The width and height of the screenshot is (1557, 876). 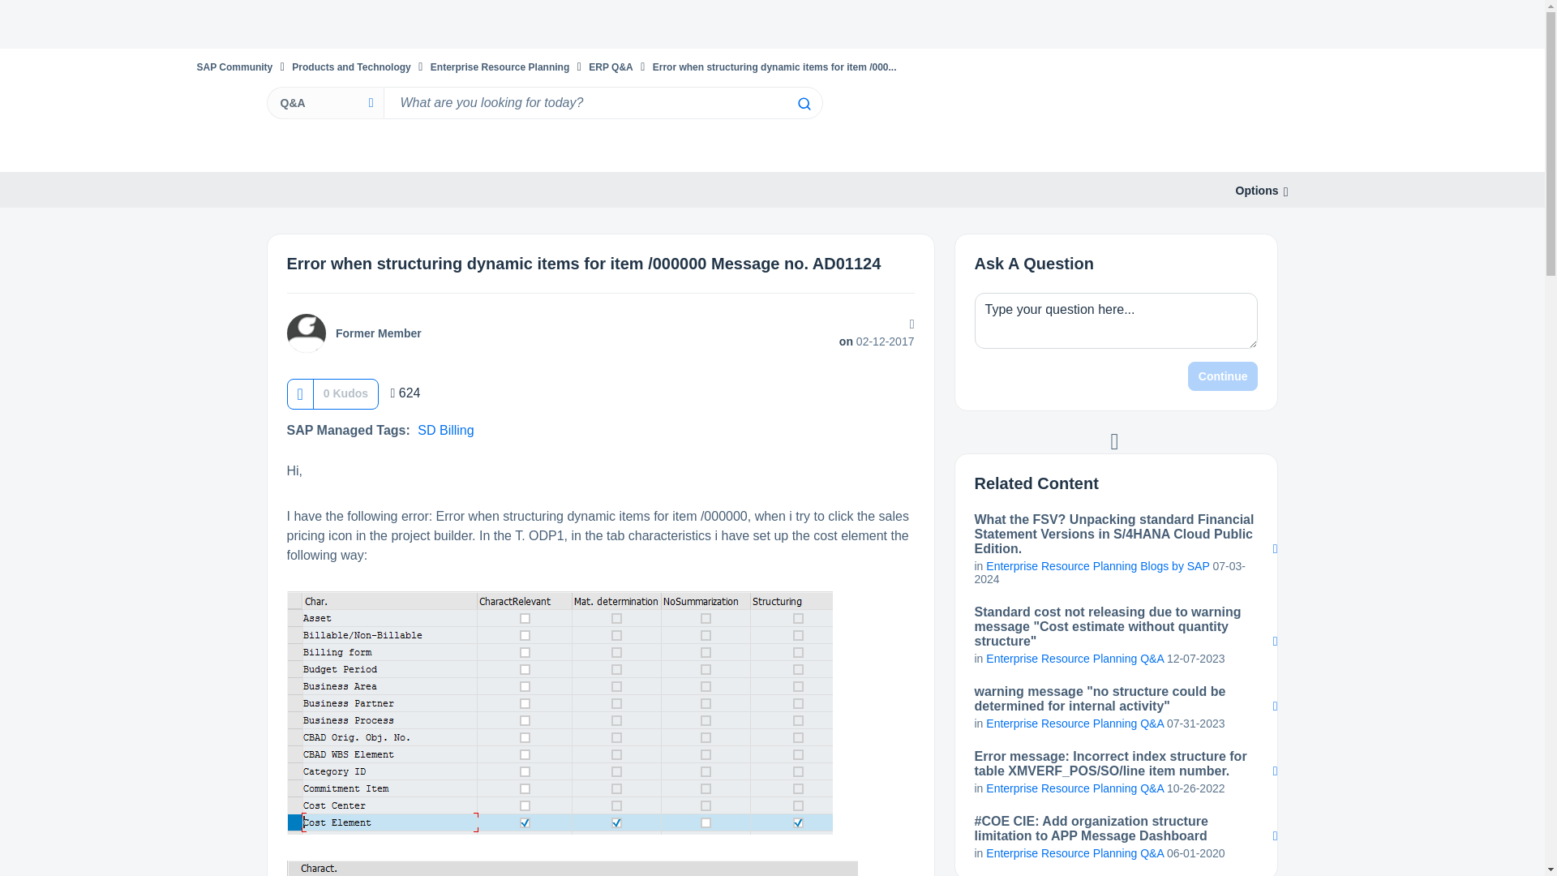 What do you see at coordinates (351, 67) in the screenshot?
I see `Products and Technology` at bounding box center [351, 67].